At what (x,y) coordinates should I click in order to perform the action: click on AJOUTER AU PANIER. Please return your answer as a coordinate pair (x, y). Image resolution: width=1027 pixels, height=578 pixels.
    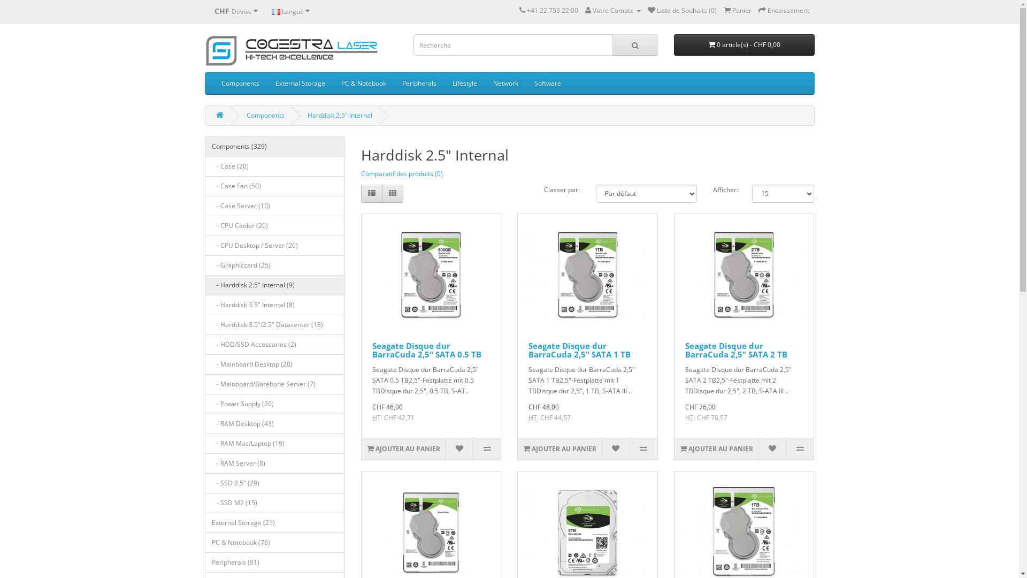
    Looking at the image, I should click on (403, 449).